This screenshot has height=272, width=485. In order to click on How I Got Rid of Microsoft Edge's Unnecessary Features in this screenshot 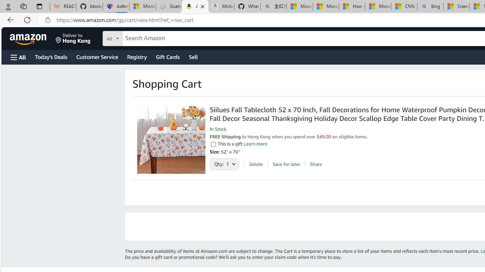, I will do `click(352, 7)`.